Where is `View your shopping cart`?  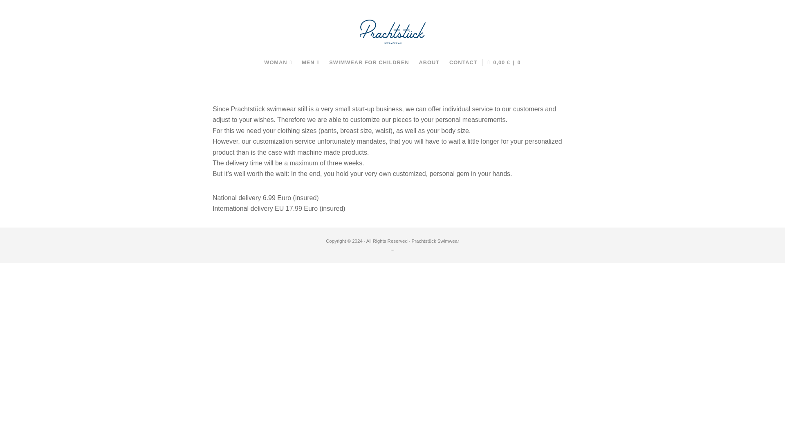
View your shopping cart is located at coordinates (504, 62).